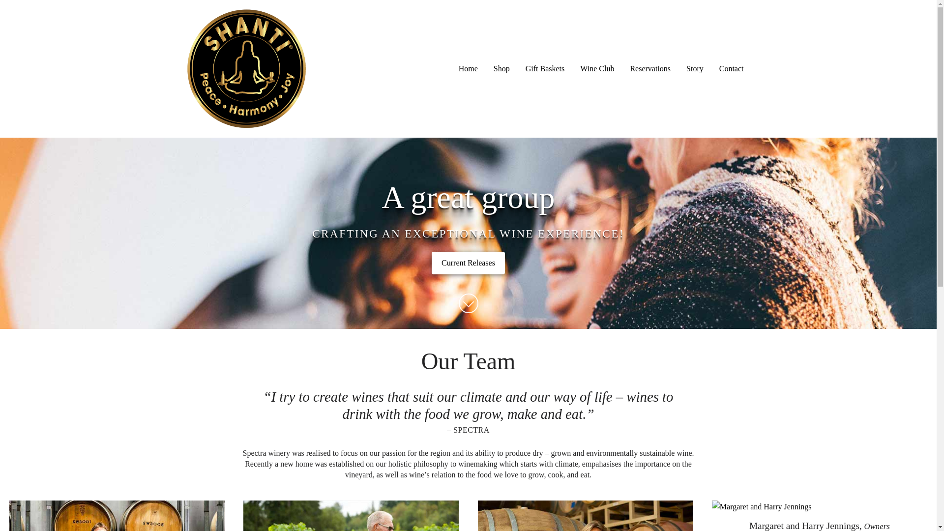 The image size is (944, 531). I want to click on Gift Baskets, so click(545, 68).